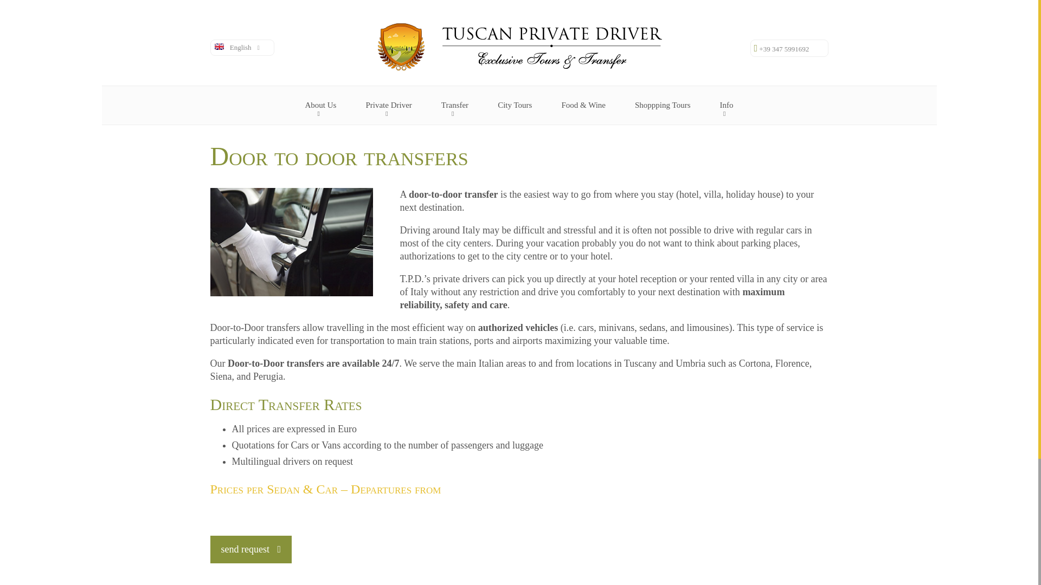 This screenshot has width=1041, height=585. I want to click on Transfer, so click(454, 105).